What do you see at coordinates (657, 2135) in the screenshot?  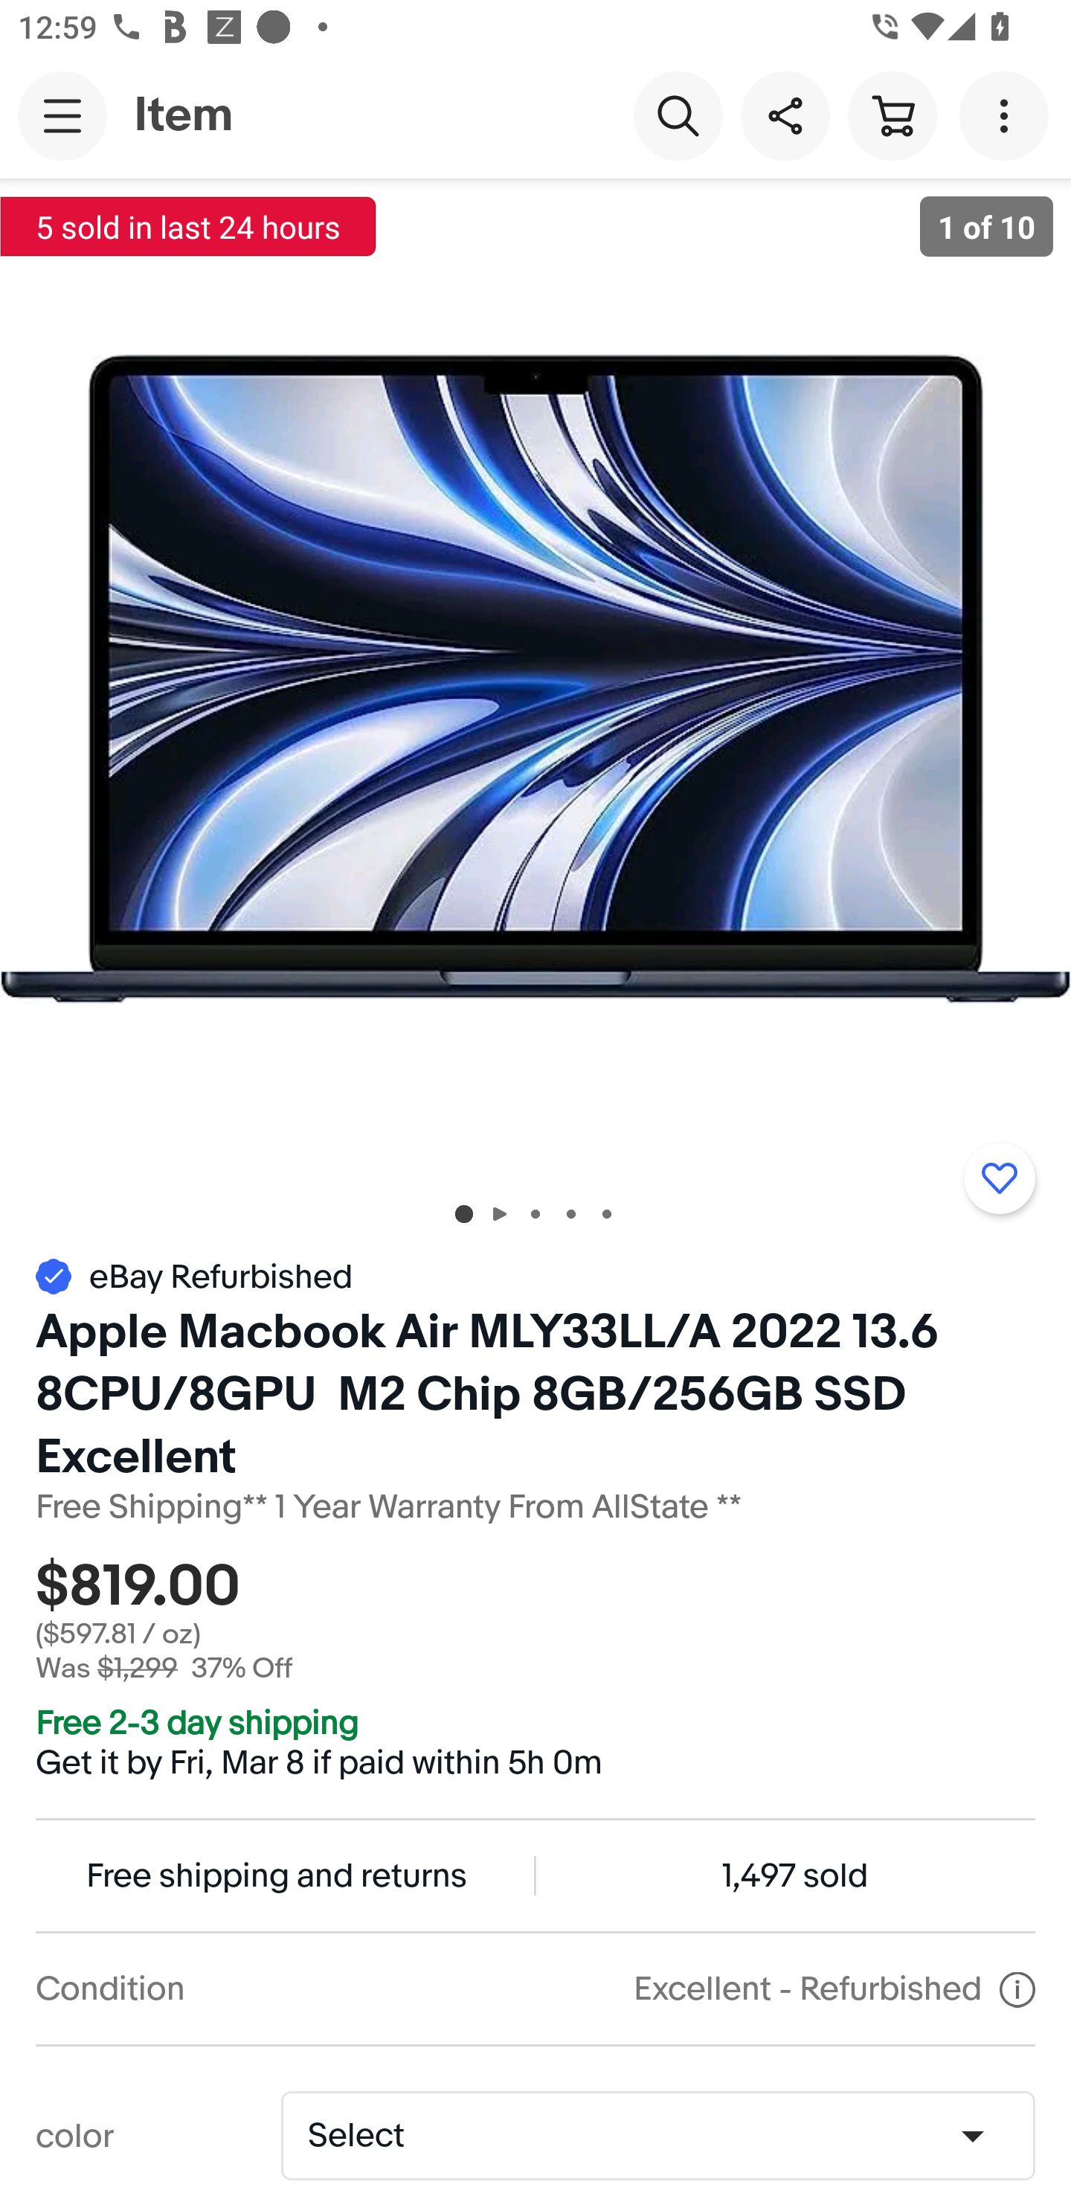 I see `color,No selection Select` at bounding box center [657, 2135].